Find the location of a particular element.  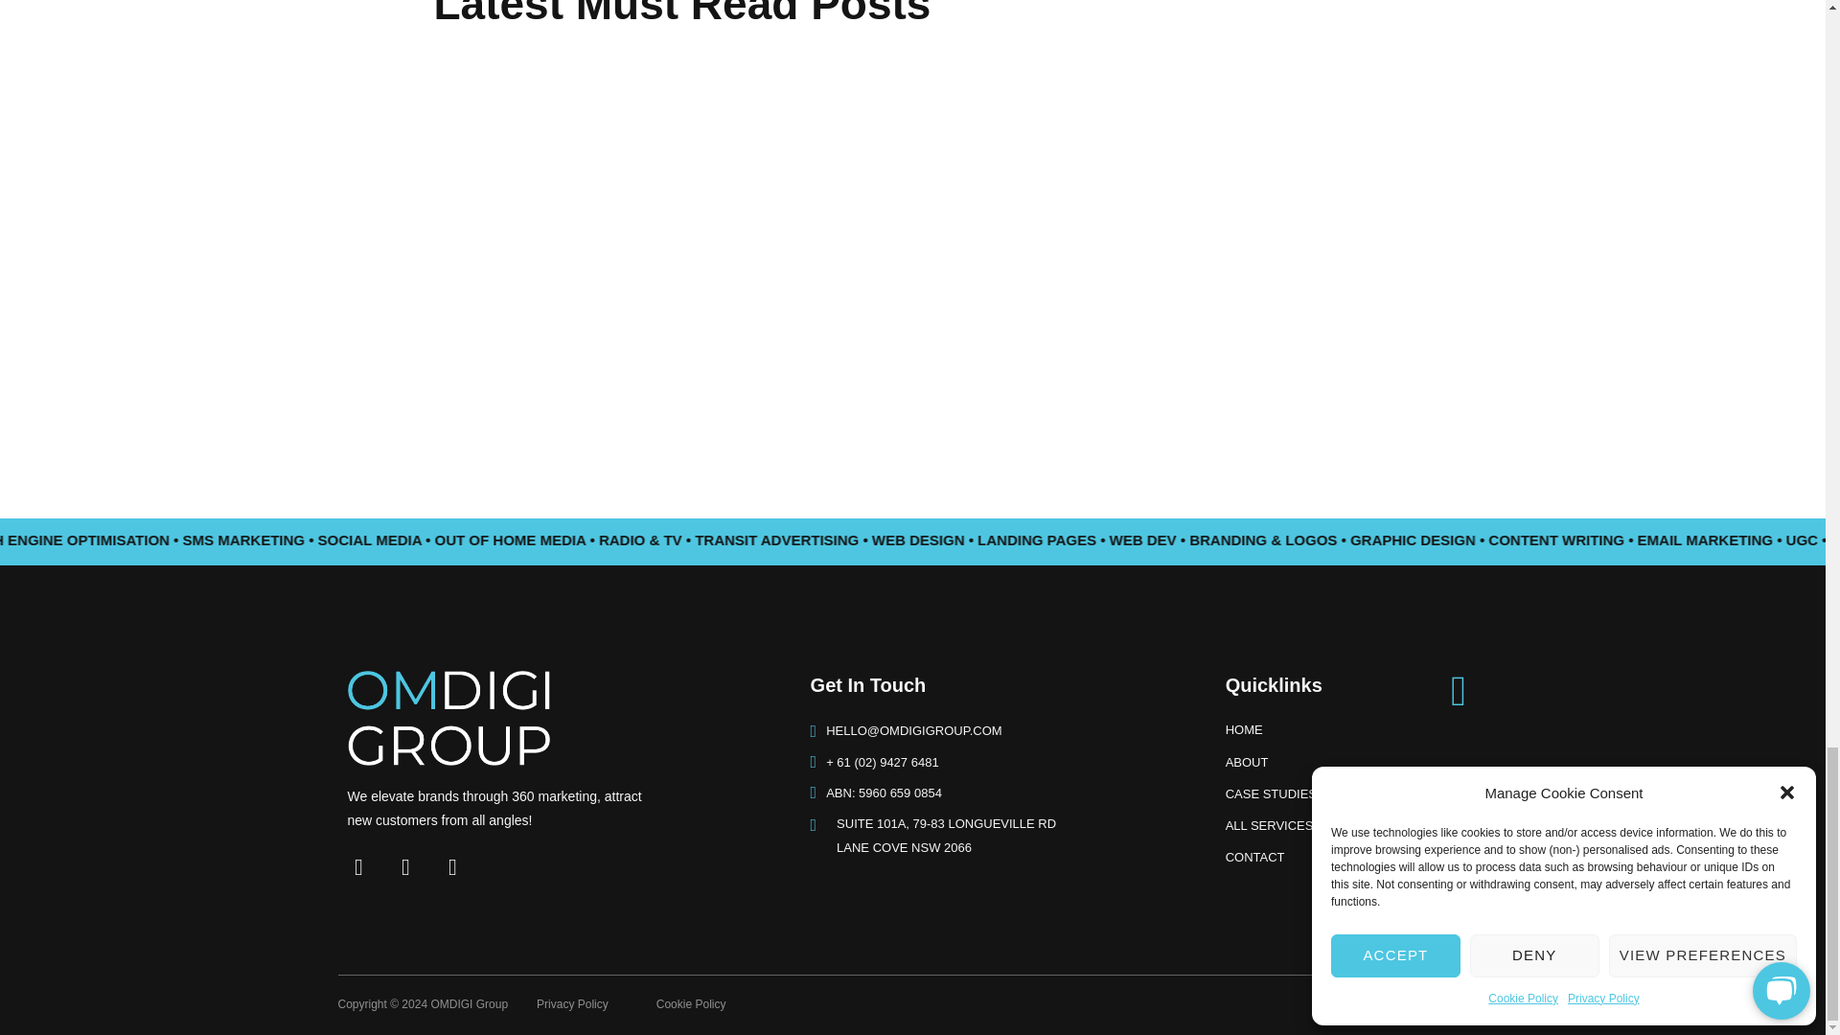

Get In Touch is located at coordinates (1014, 836).